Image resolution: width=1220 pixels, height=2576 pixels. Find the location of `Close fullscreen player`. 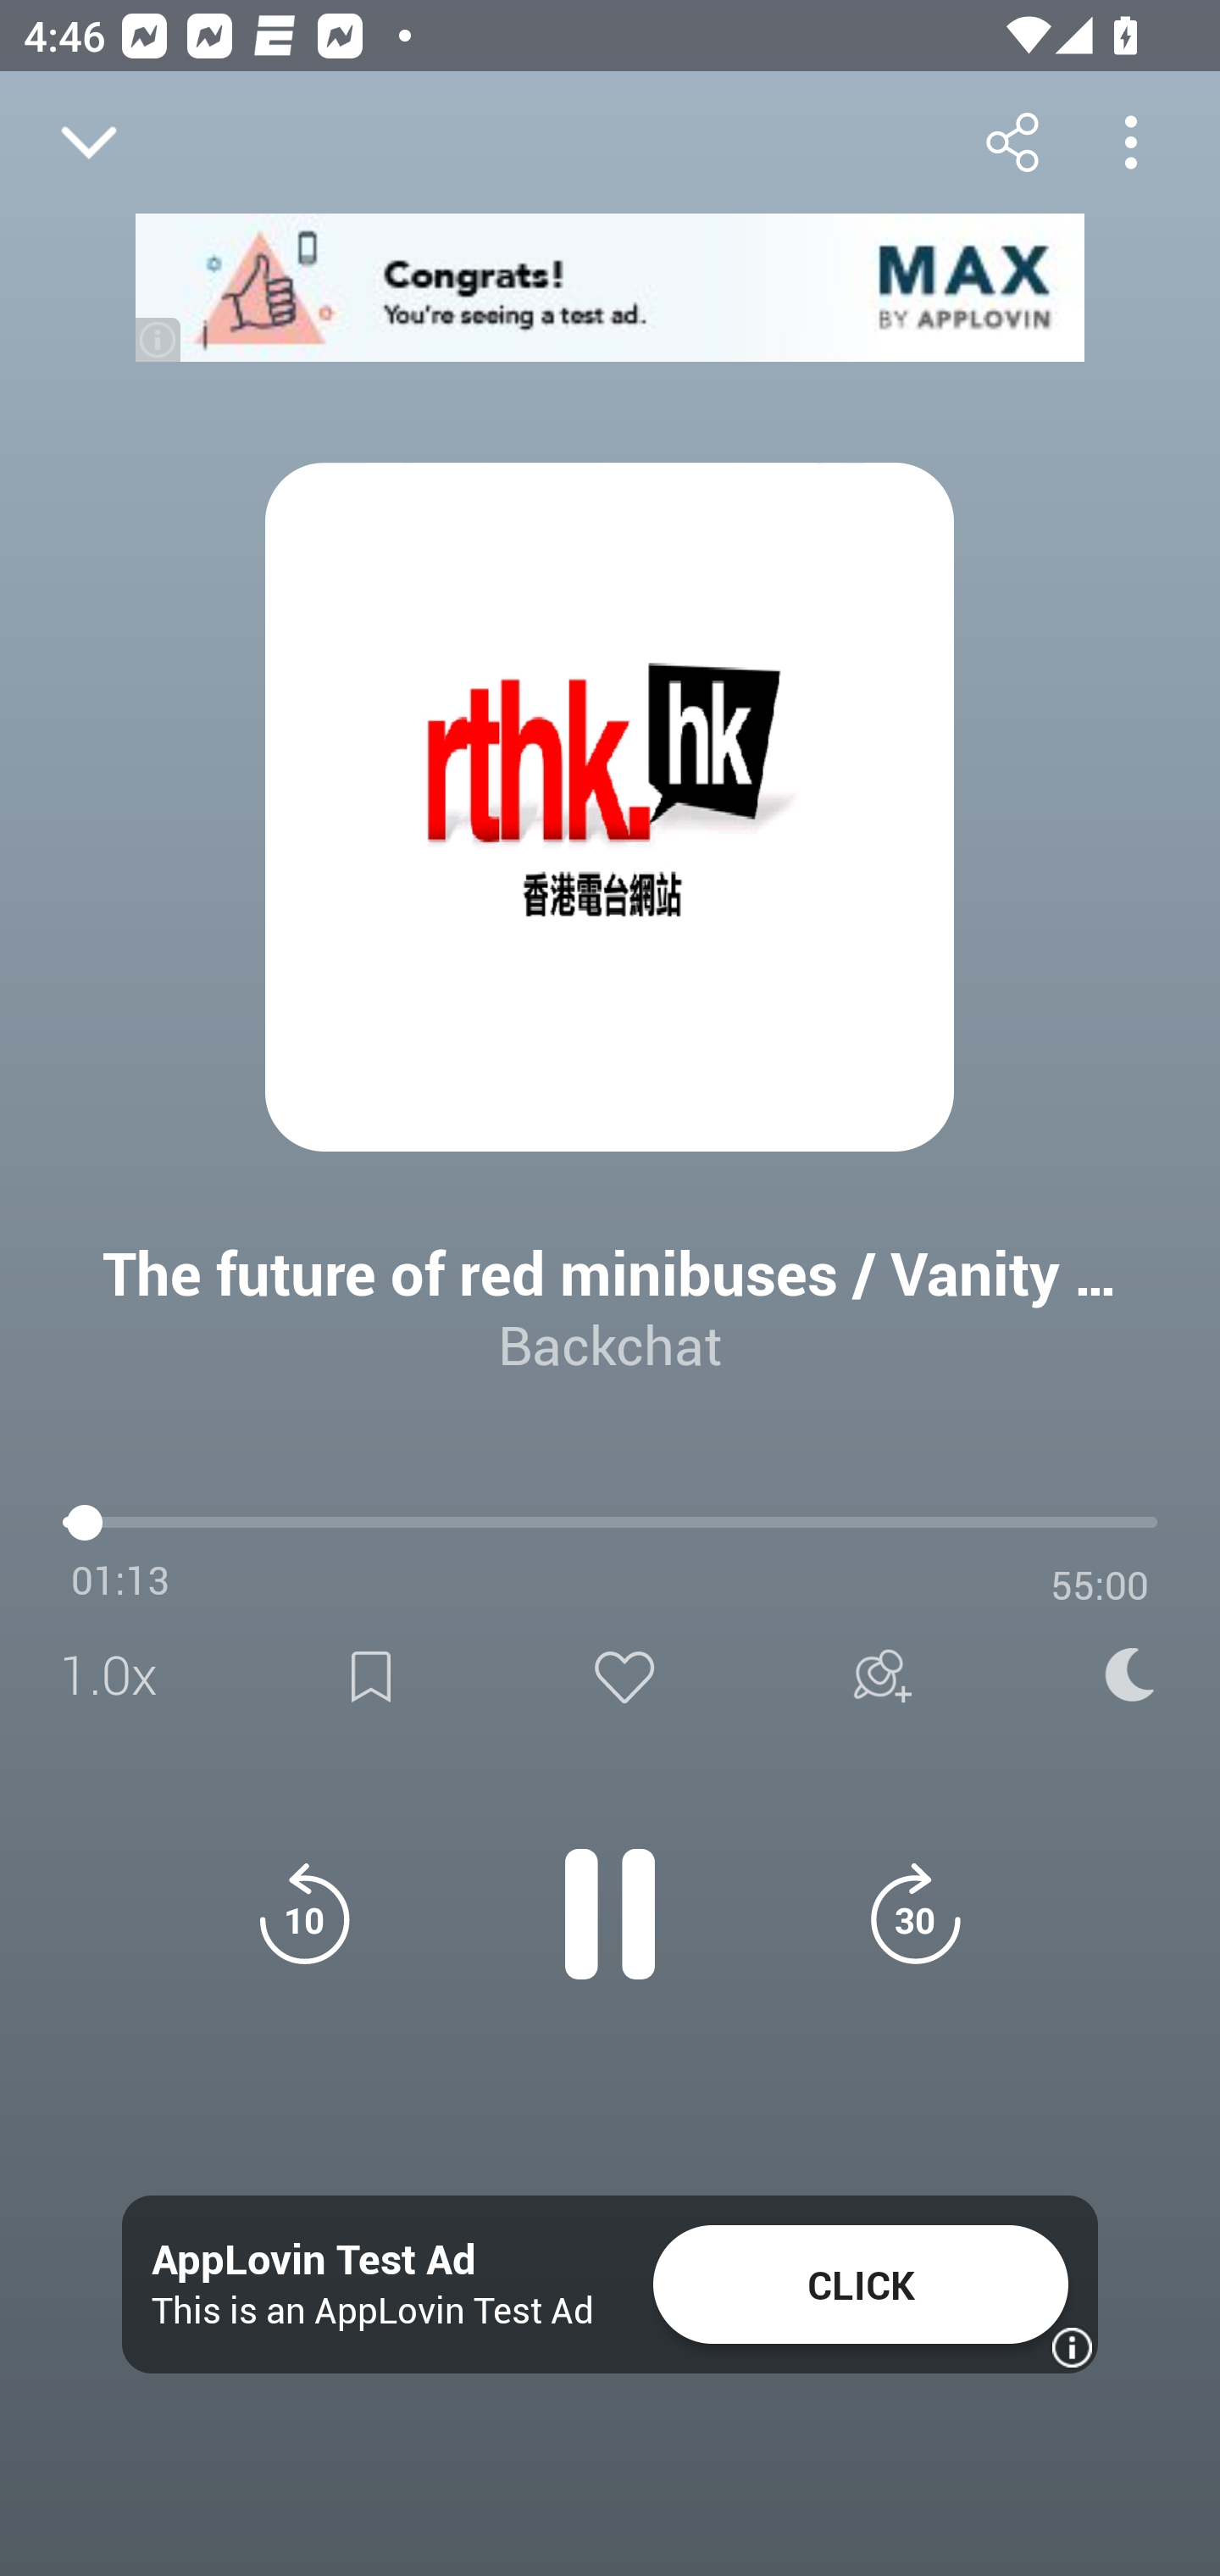

Close fullscreen player is located at coordinates (88, 142).